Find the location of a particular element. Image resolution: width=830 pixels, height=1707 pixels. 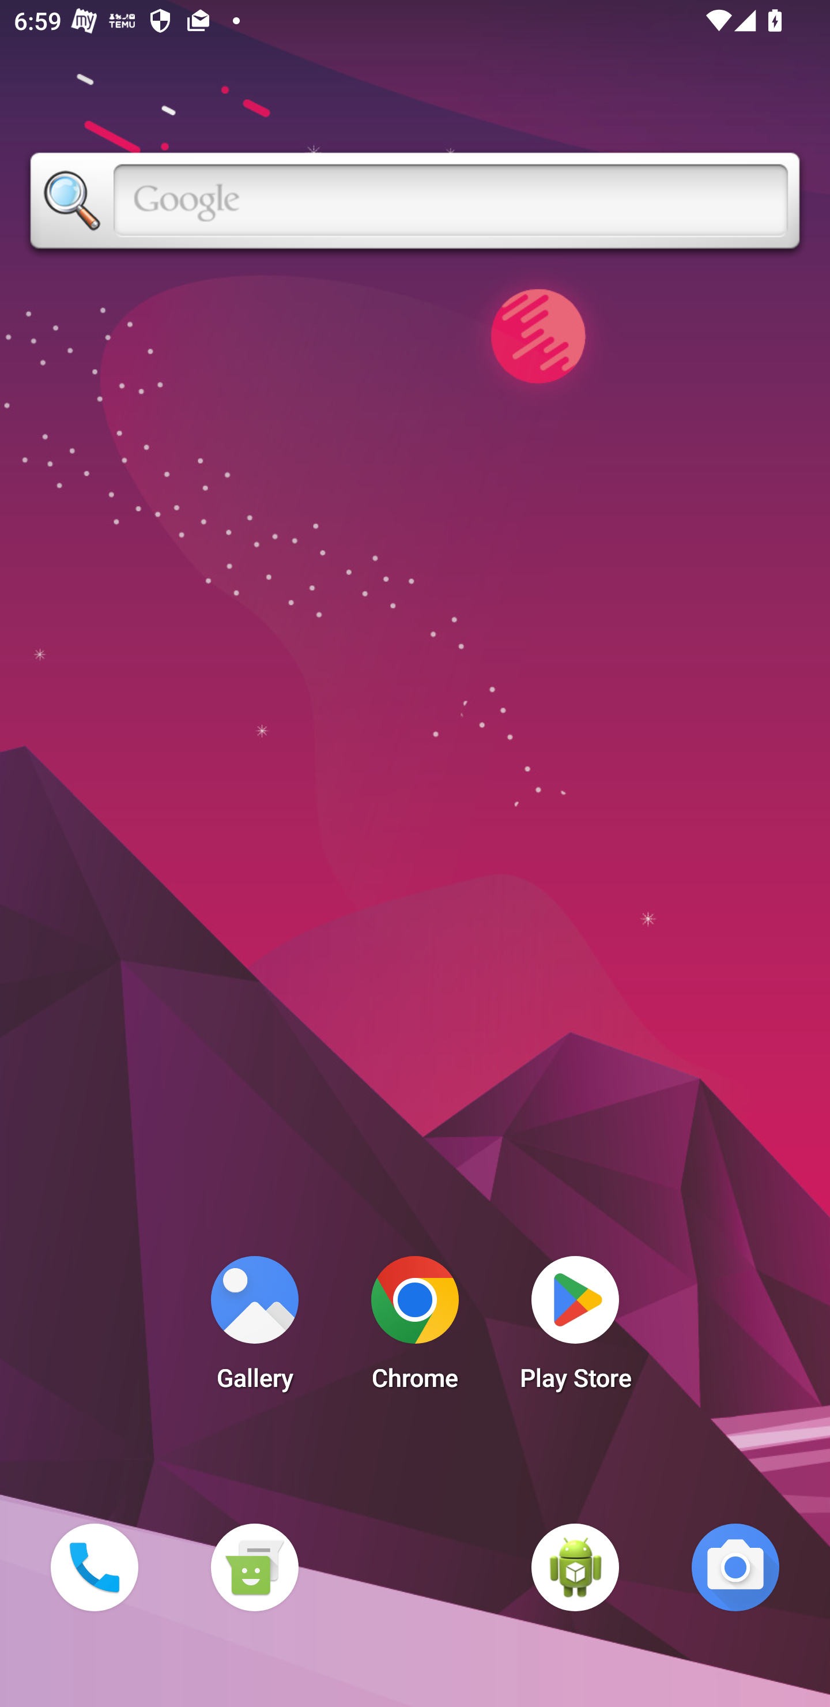

Gallery is located at coordinates (254, 1329).